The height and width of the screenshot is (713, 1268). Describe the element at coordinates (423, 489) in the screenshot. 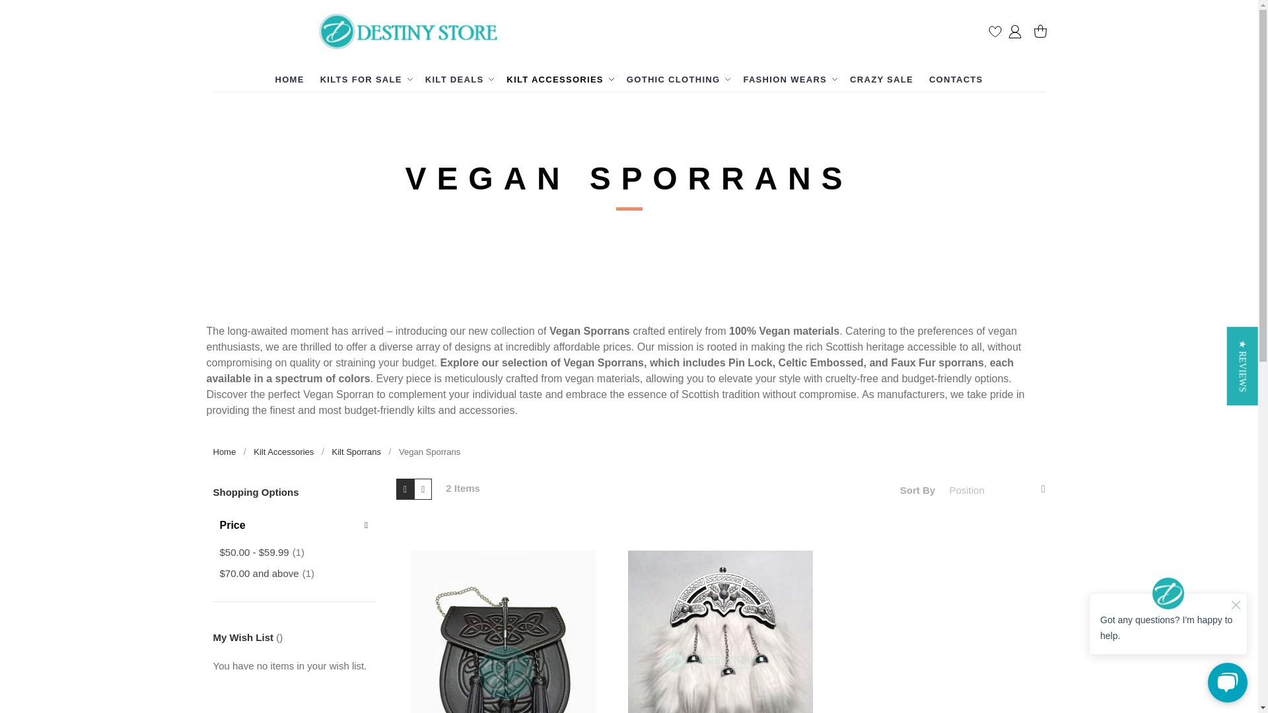

I see `List` at that location.